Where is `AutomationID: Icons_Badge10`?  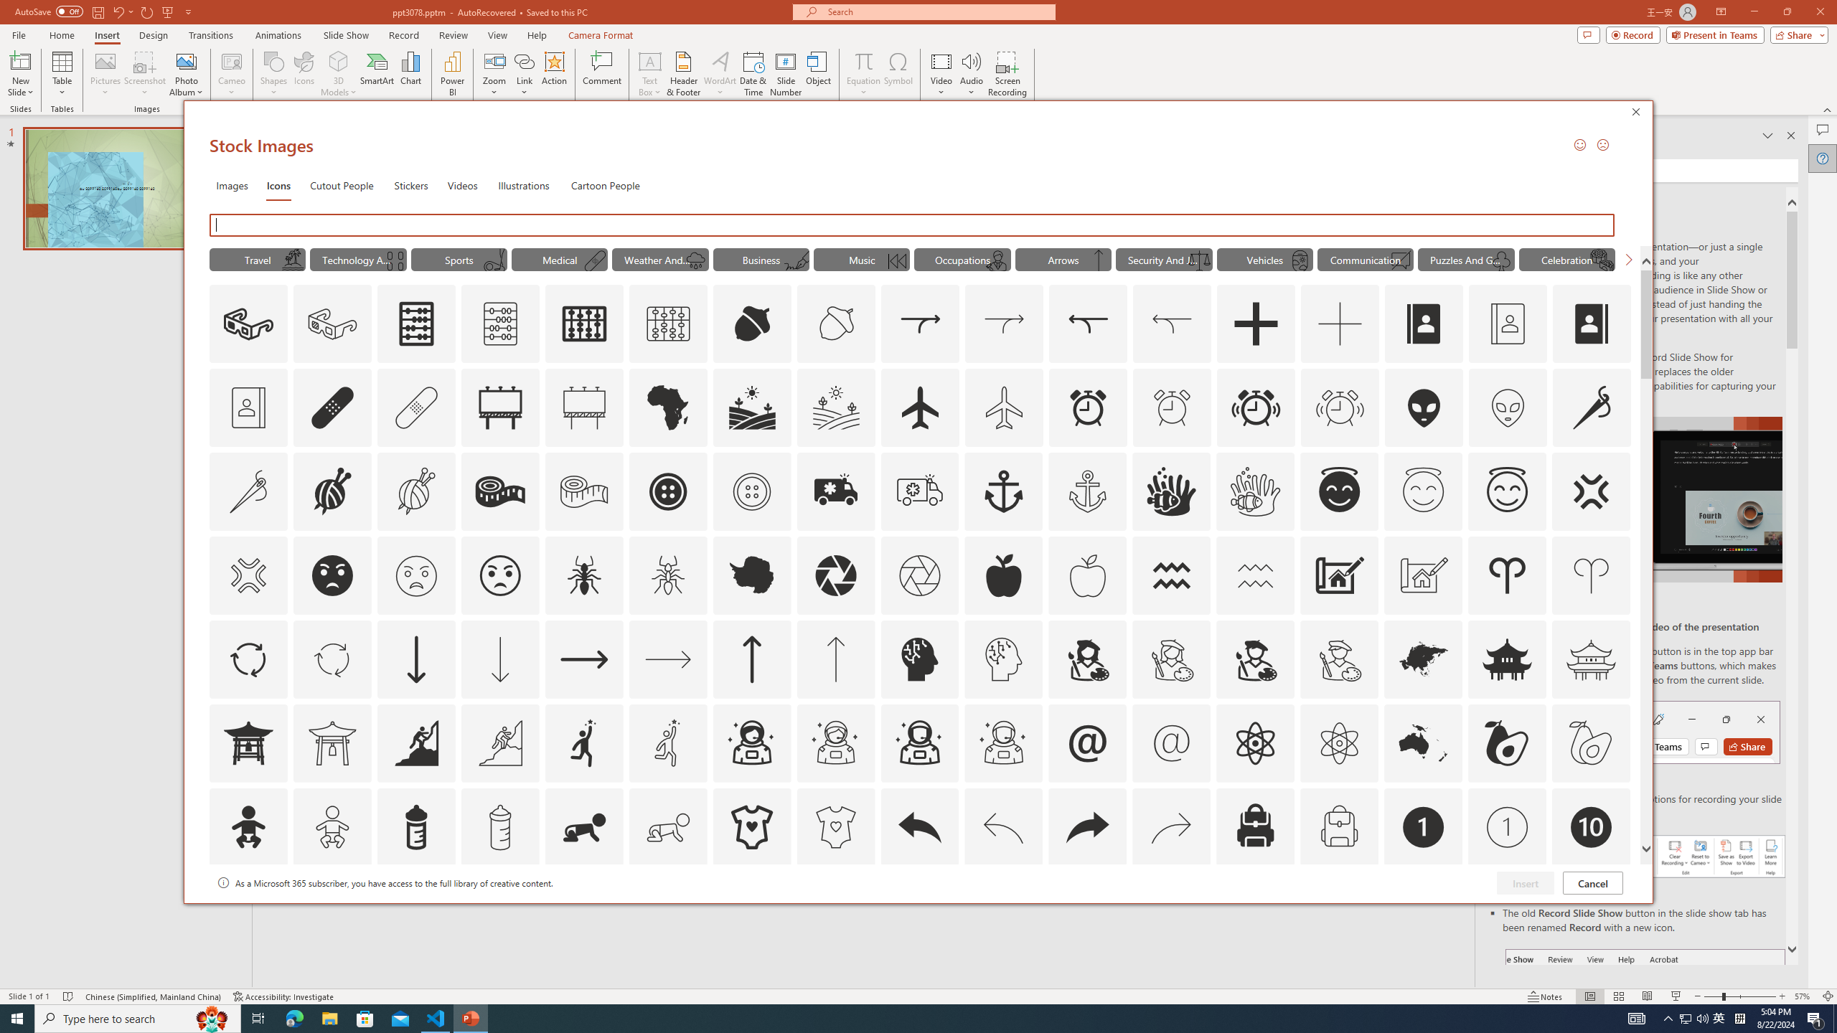
AutomationID: Icons_Badge10 is located at coordinates (1590, 827).